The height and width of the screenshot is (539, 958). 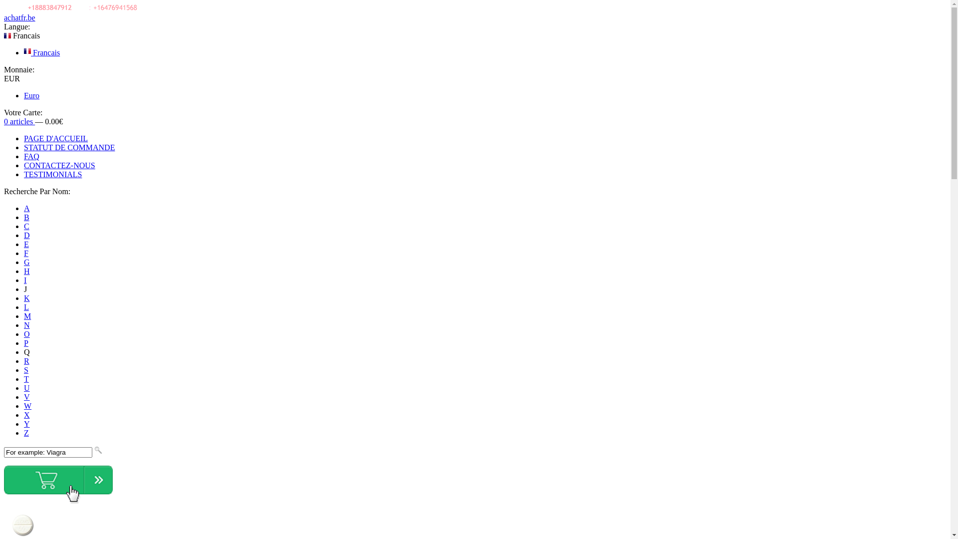 I want to click on M, so click(x=27, y=316).